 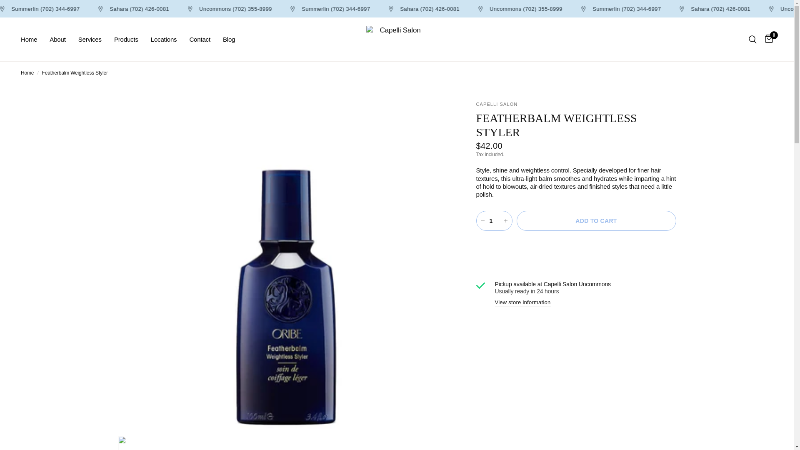 I want to click on Home, so click(x=27, y=73).